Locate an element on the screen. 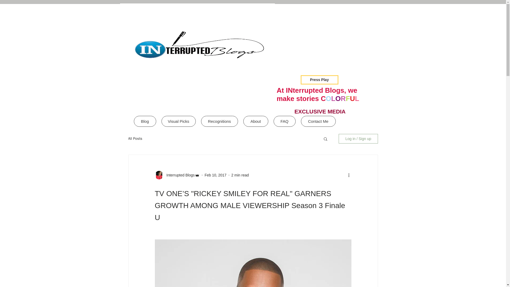 The width and height of the screenshot is (510, 287). Recognitions is located at coordinates (219, 121).